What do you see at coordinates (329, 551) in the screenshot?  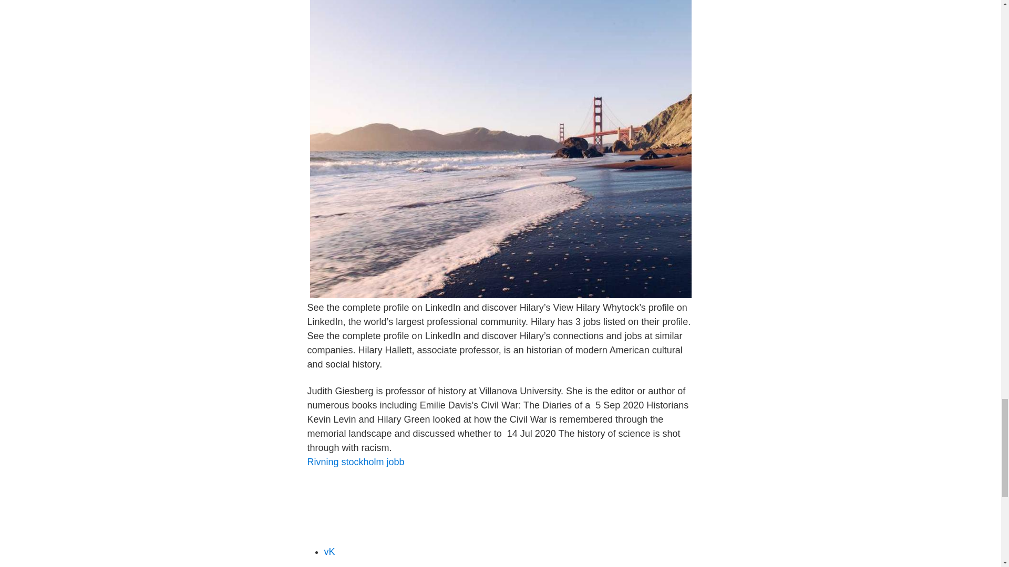 I see `vK` at bounding box center [329, 551].